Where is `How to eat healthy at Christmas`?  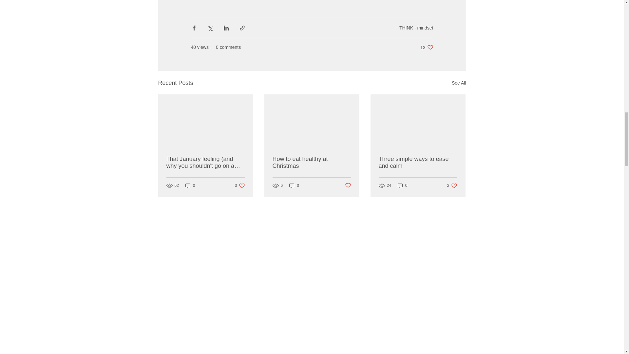 How to eat healthy at Christmas is located at coordinates (416, 27).